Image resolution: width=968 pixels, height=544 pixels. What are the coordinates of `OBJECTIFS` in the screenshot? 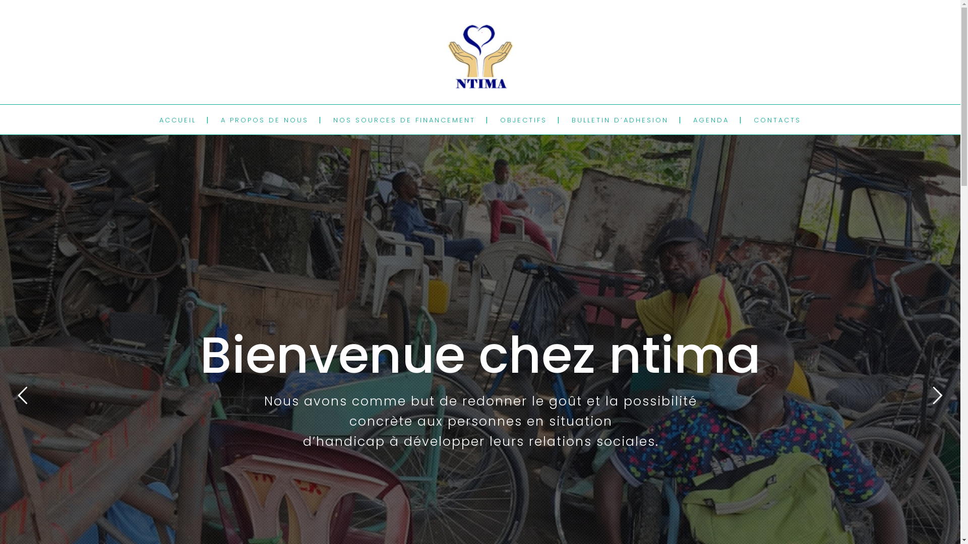 It's located at (523, 120).